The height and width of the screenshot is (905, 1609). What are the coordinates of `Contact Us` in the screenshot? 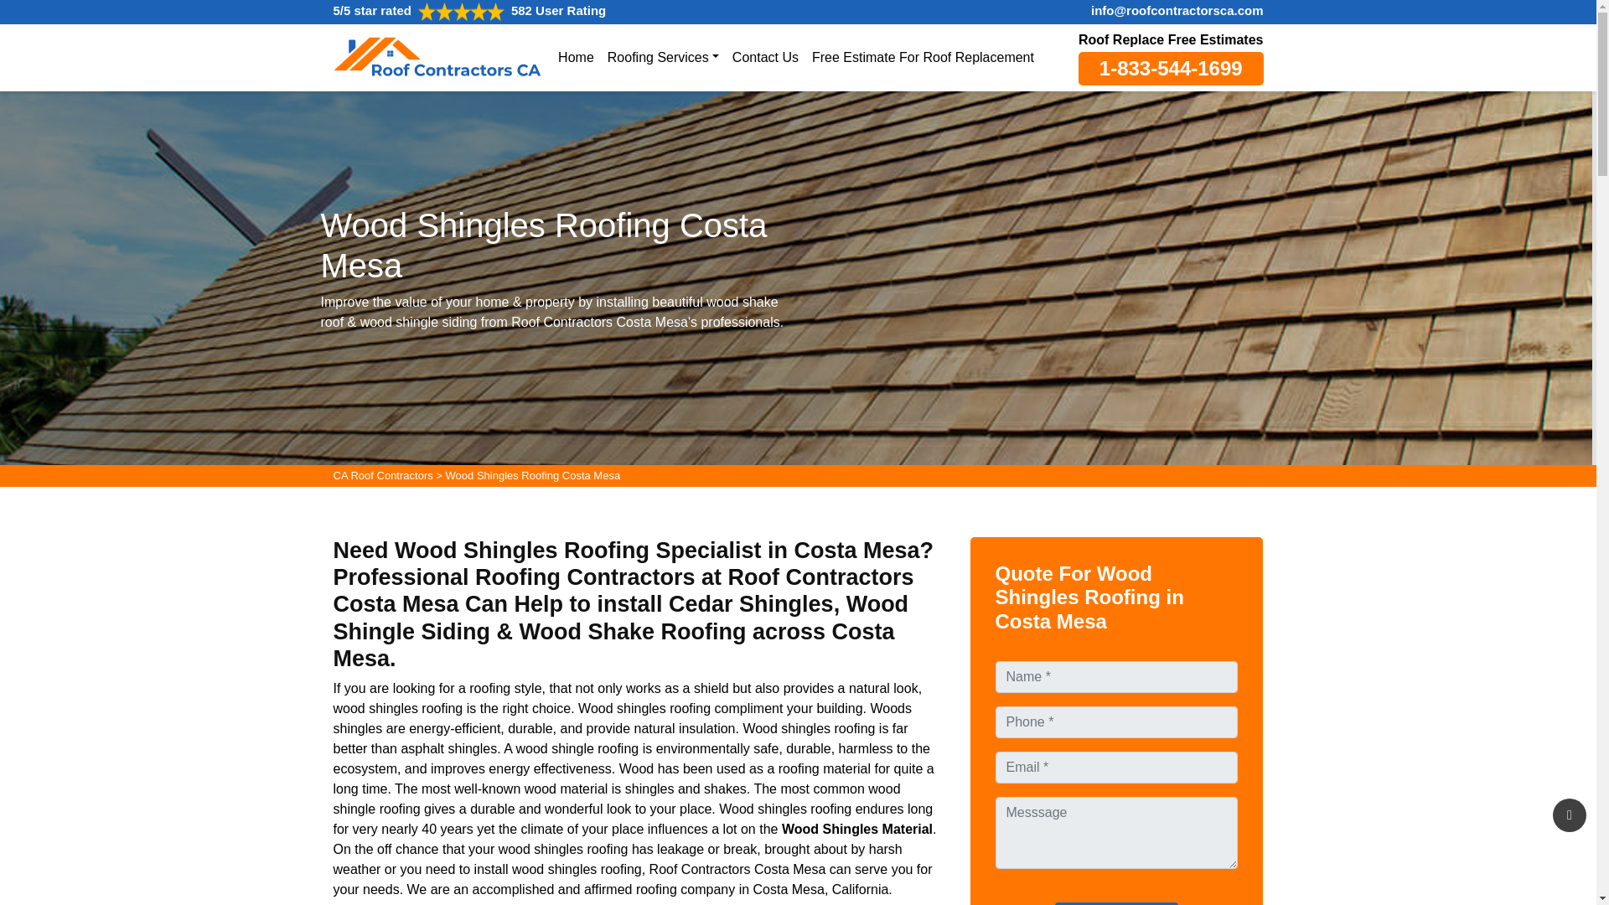 It's located at (765, 56).